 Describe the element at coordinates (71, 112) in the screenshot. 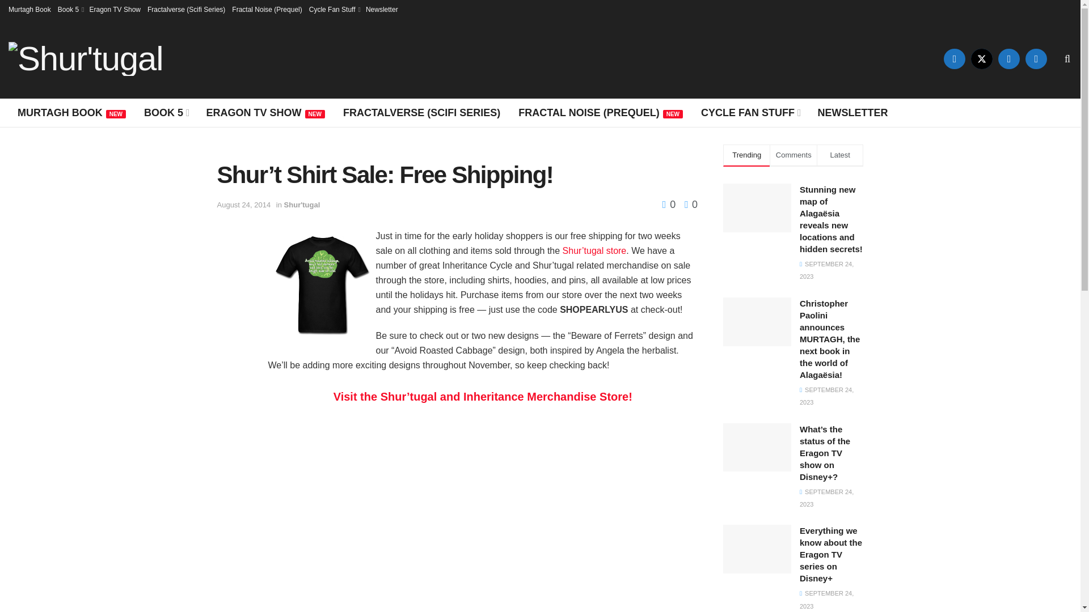

I see `MURTAGH BOOKNEW` at that location.